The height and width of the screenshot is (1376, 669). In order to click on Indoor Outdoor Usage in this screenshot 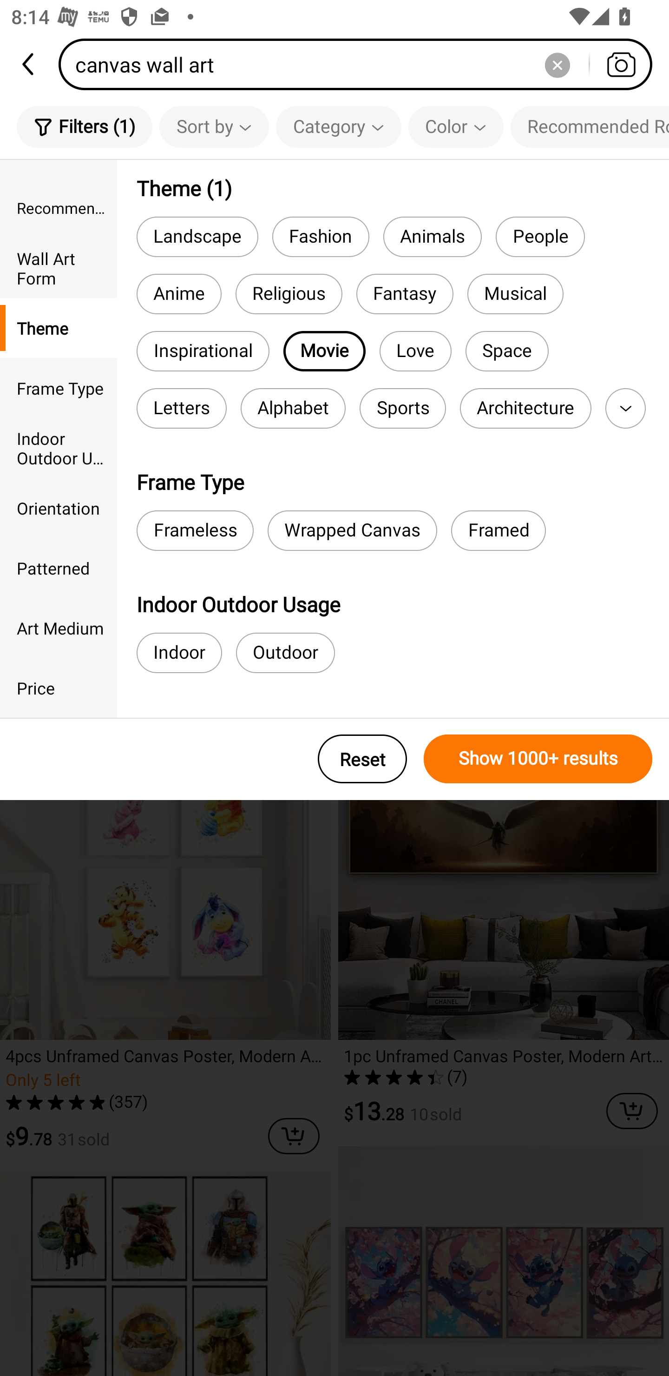, I will do `click(59, 448)`.